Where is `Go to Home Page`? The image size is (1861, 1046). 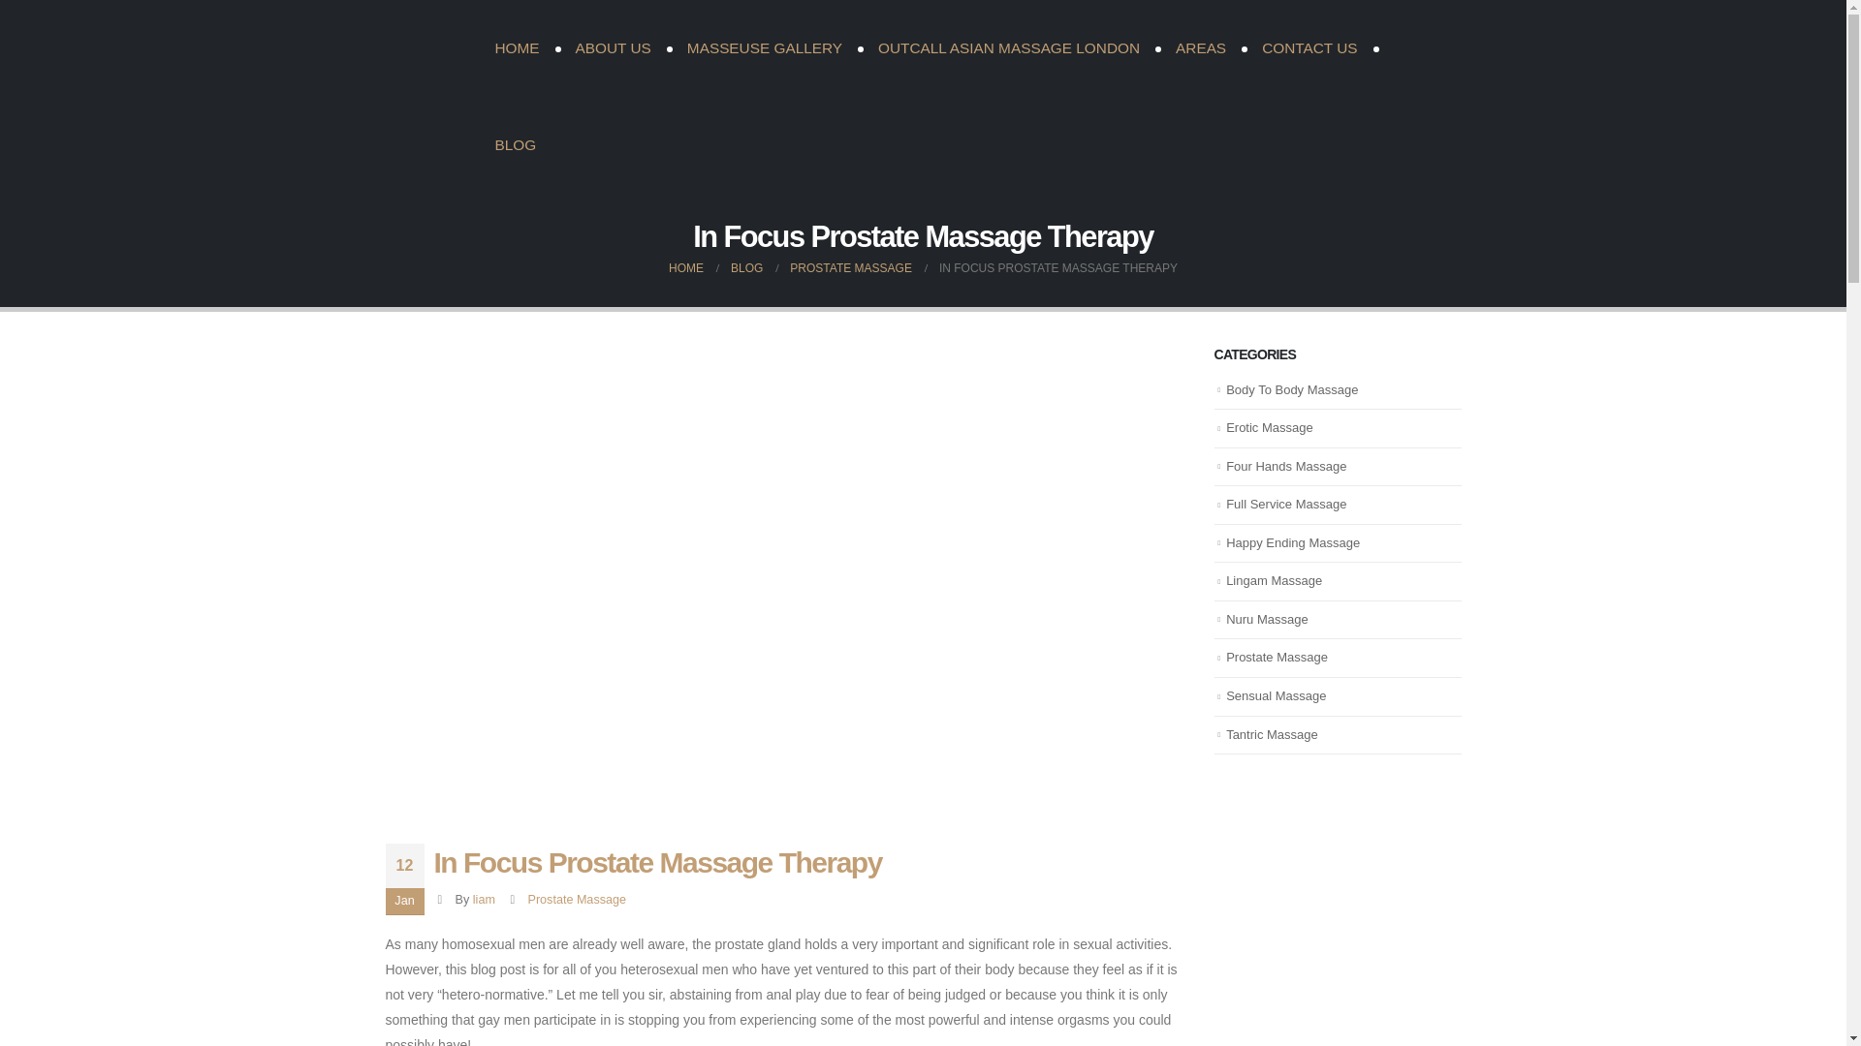
Go to Home Page is located at coordinates (685, 267).